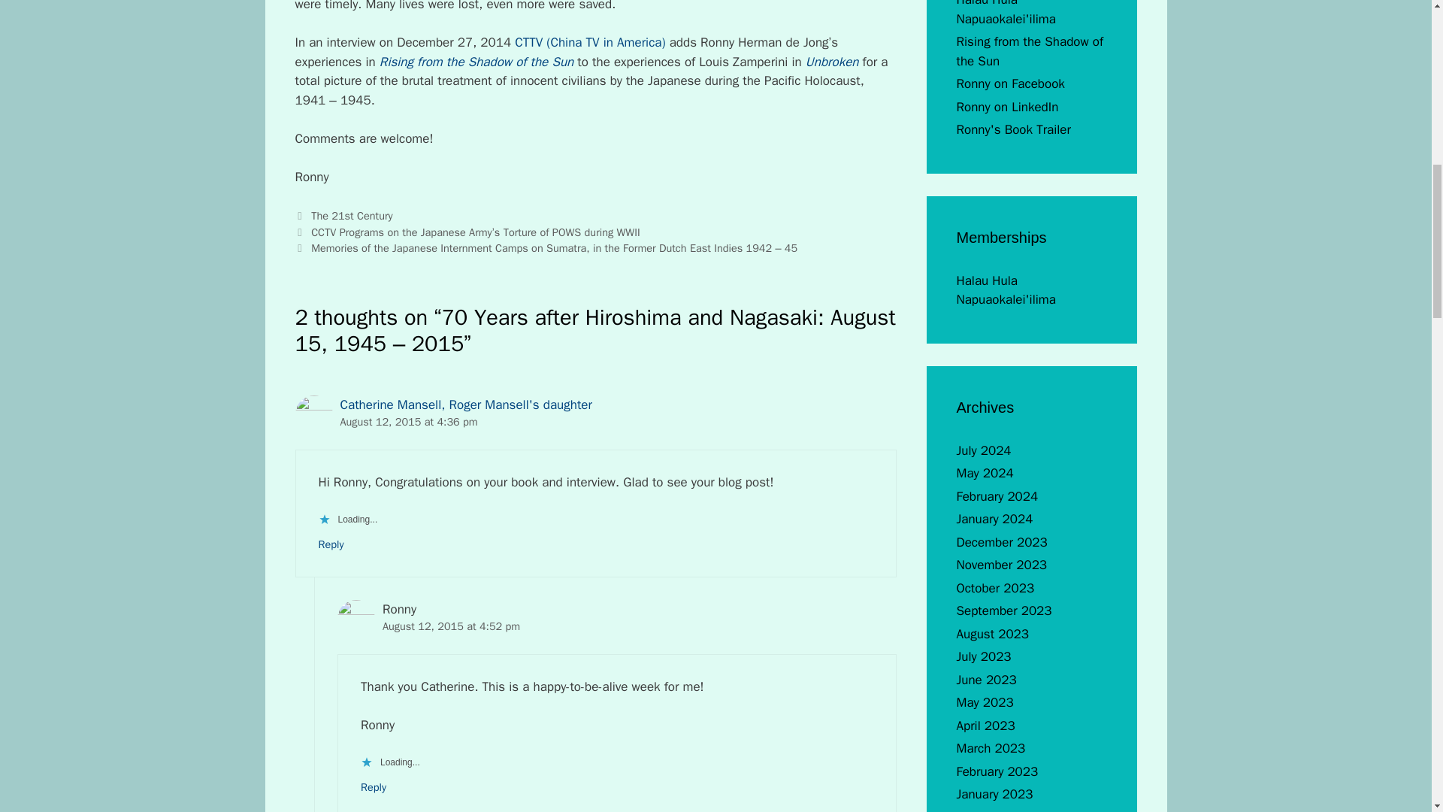 This screenshot has height=812, width=1443. I want to click on Catherine Mansell, Roger Mansell's daughter, so click(465, 404).